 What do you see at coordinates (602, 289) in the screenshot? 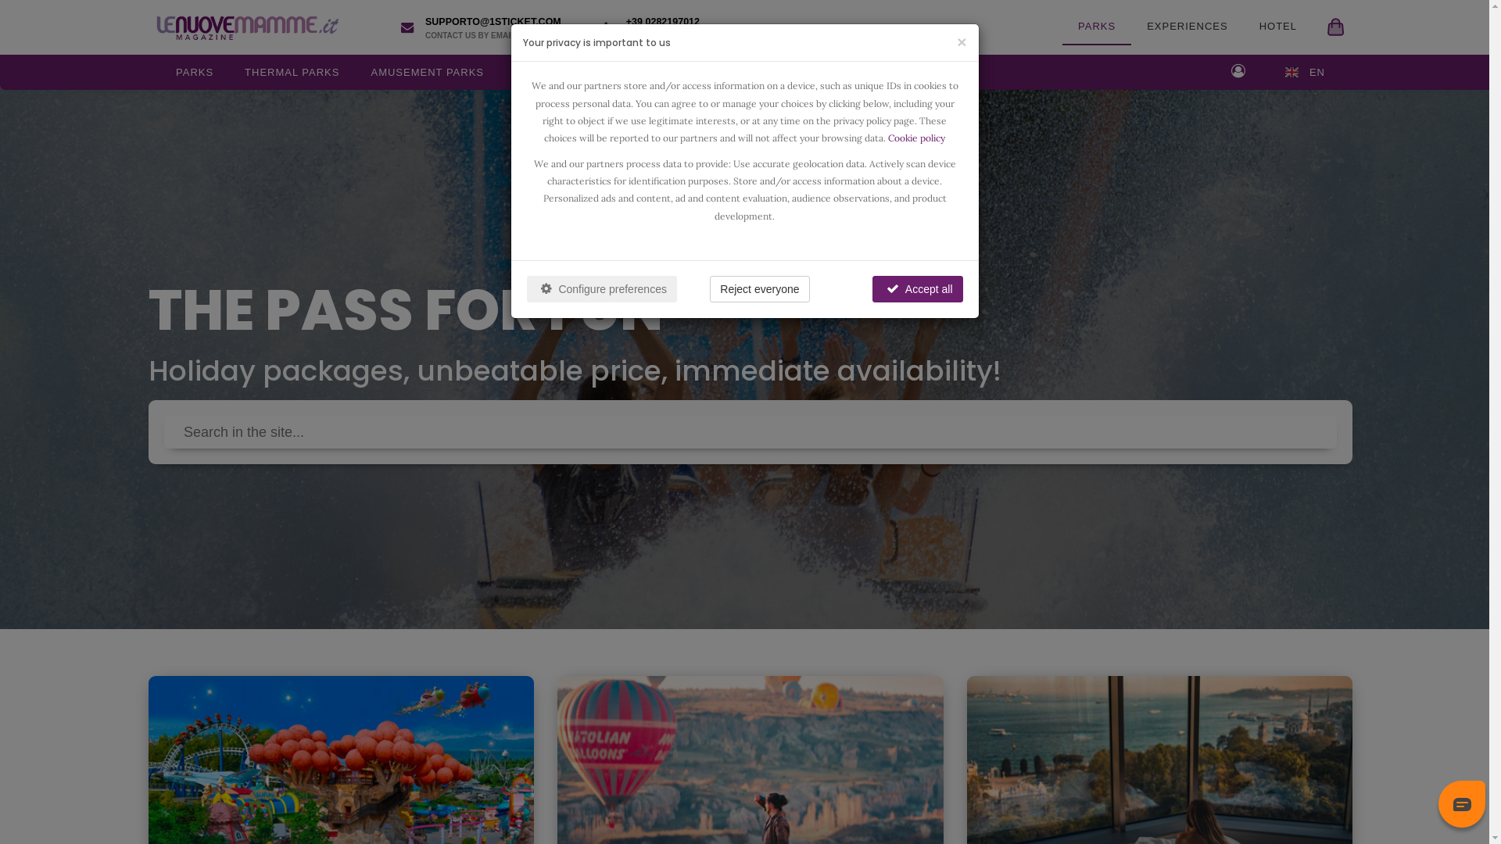
I see `Configure preferences` at bounding box center [602, 289].